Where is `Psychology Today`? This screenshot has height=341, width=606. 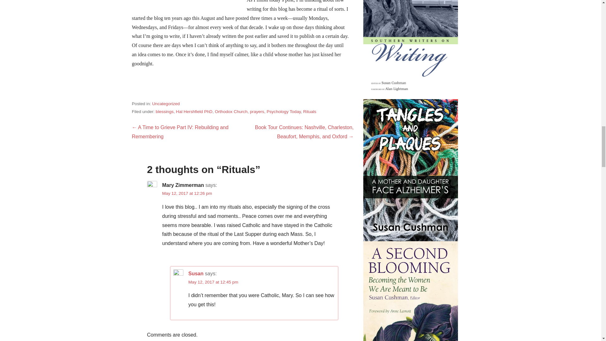
Psychology Today is located at coordinates (283, 111).